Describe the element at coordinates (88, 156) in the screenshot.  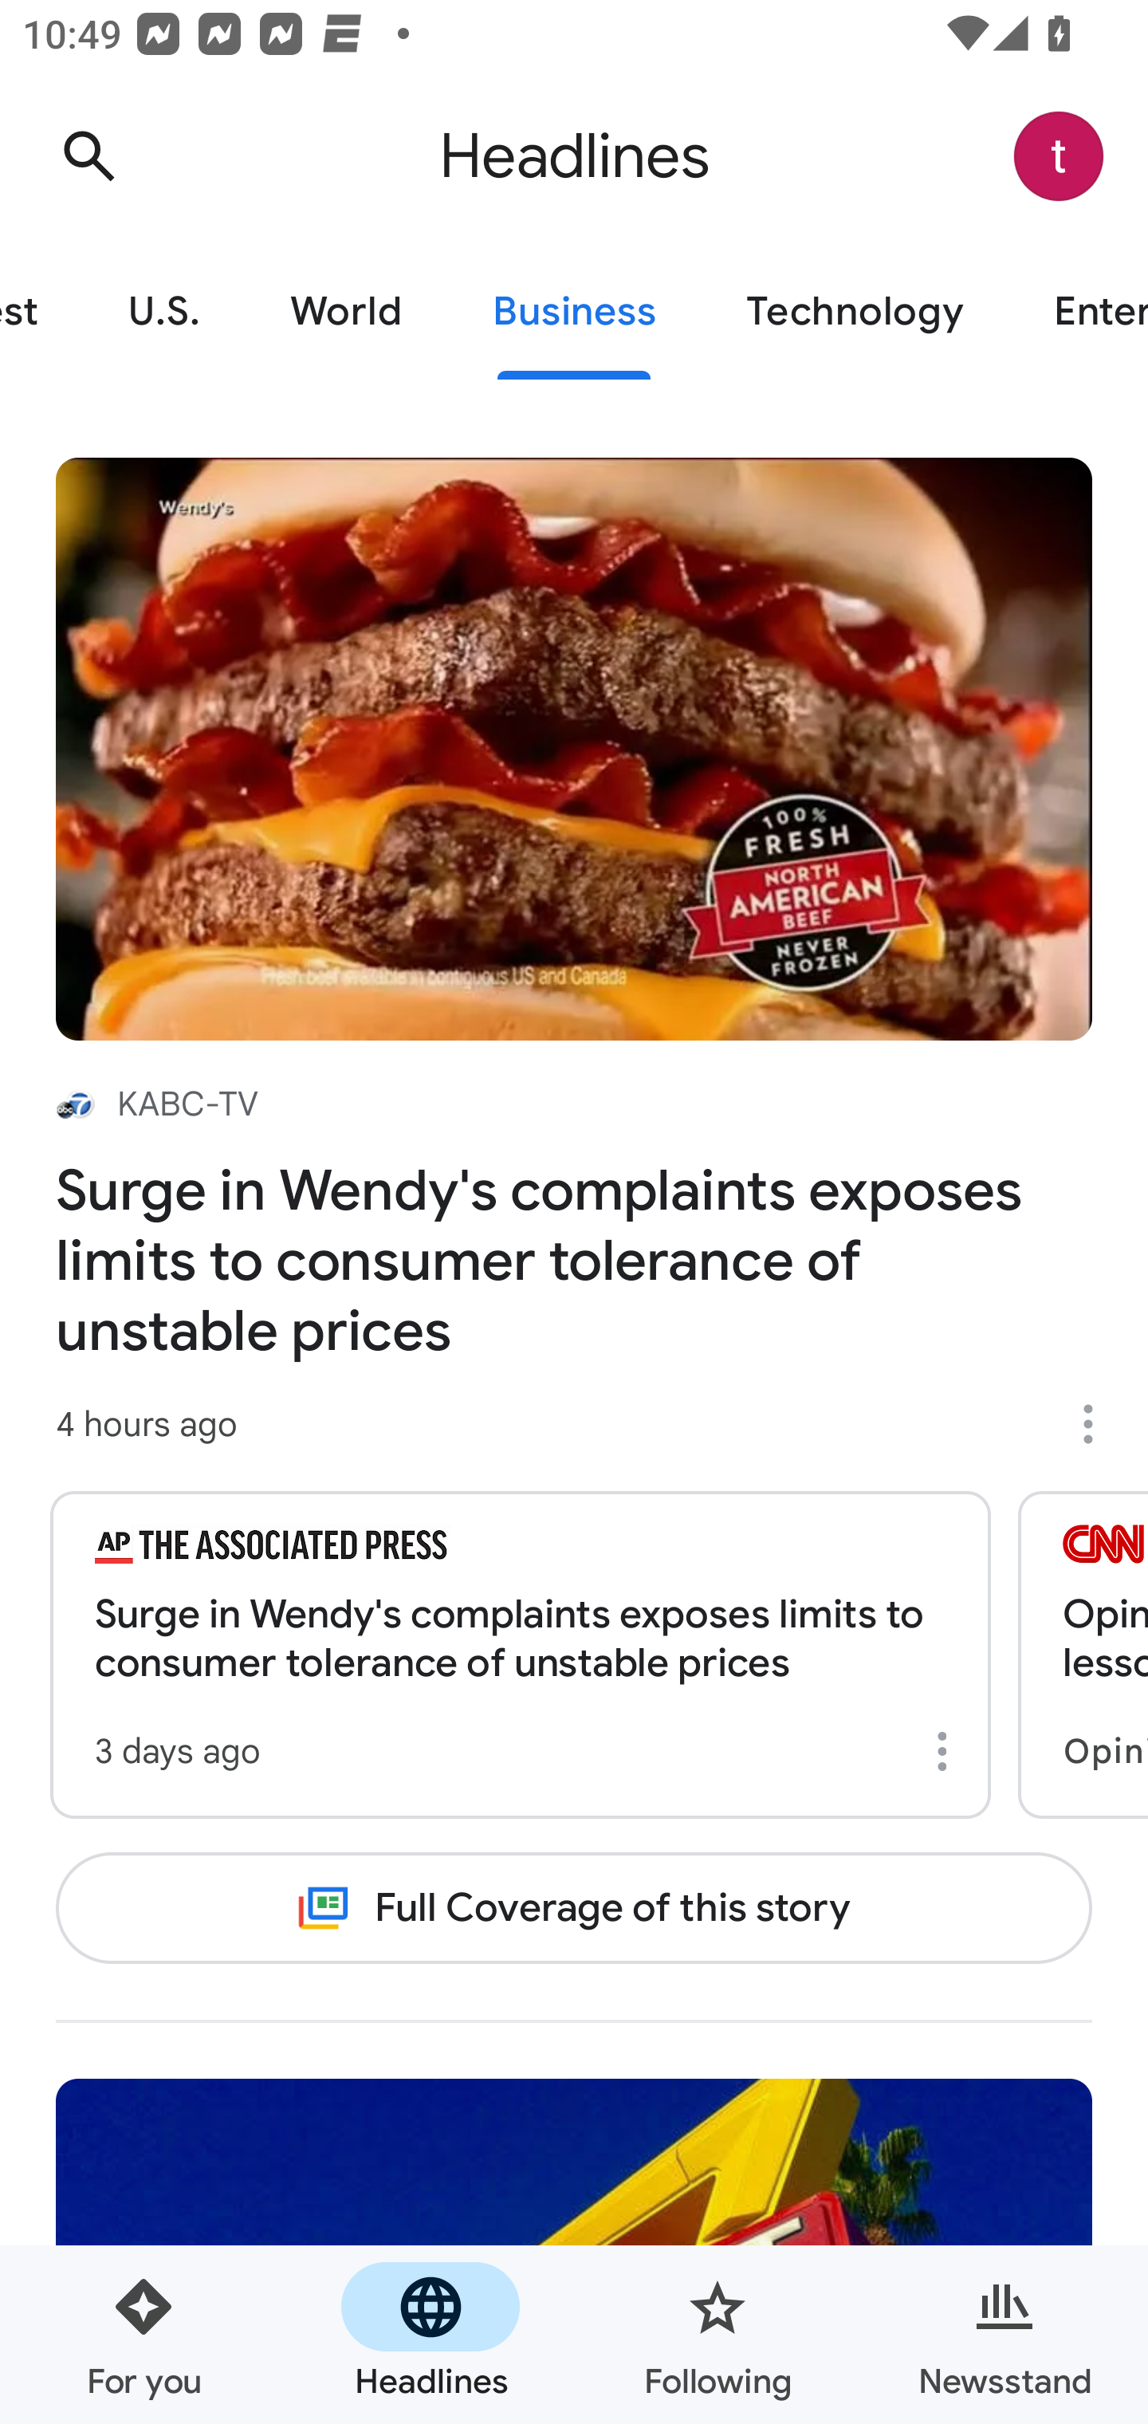
I see `Search` at that location.